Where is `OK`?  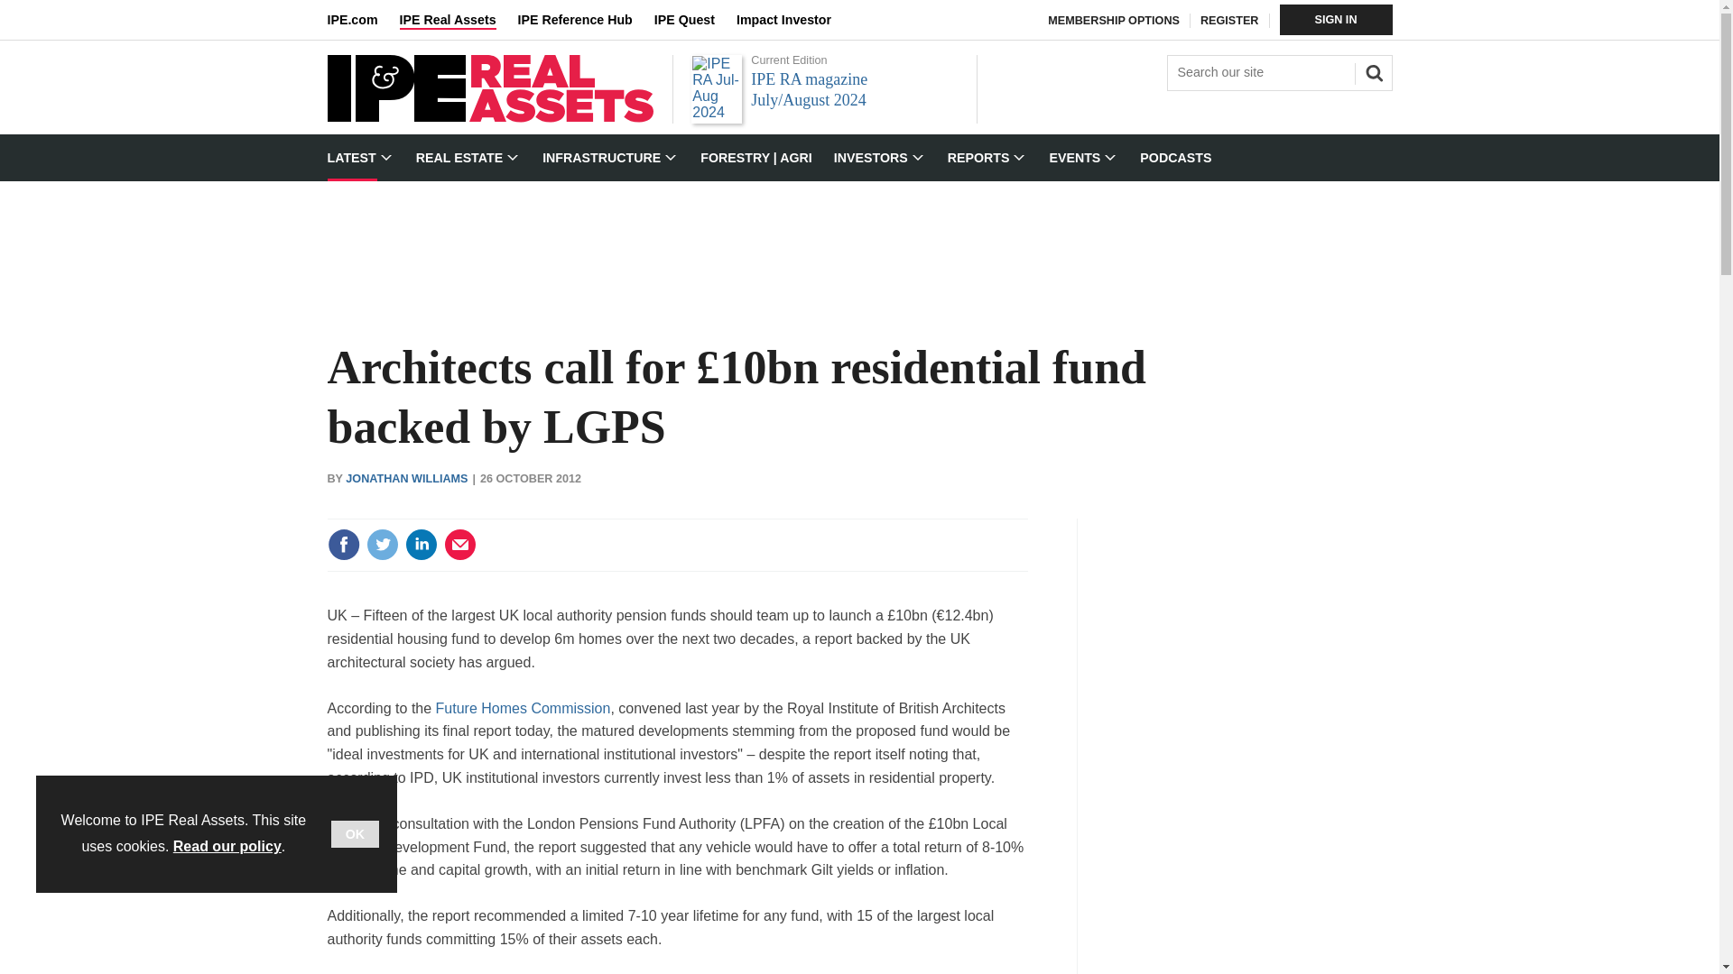
OK is located at coordinates (355, 833).